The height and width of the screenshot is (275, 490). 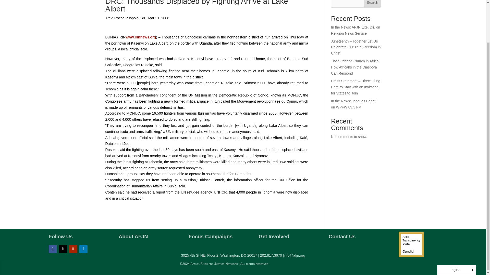 What do you see at coordinates (83, 249) in the screenshot?
I see `Follow on LinkedIn` at bounding box center [83, 249].